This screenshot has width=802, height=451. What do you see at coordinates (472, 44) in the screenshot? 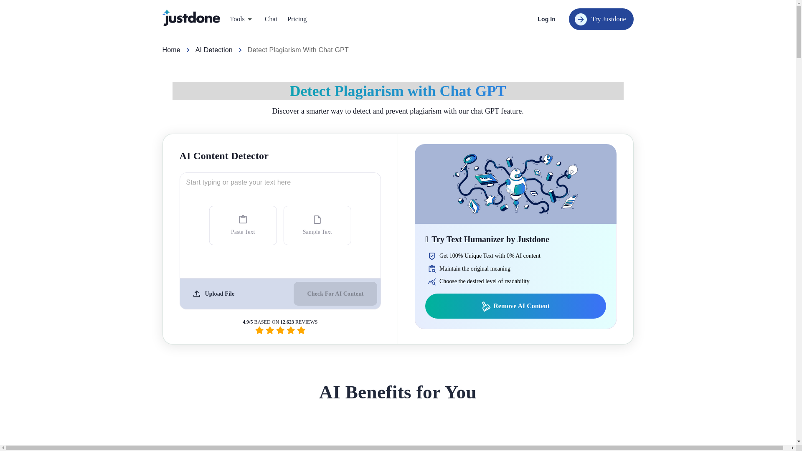
I see `AI Writing Tools` at bounding box center [472, 44].